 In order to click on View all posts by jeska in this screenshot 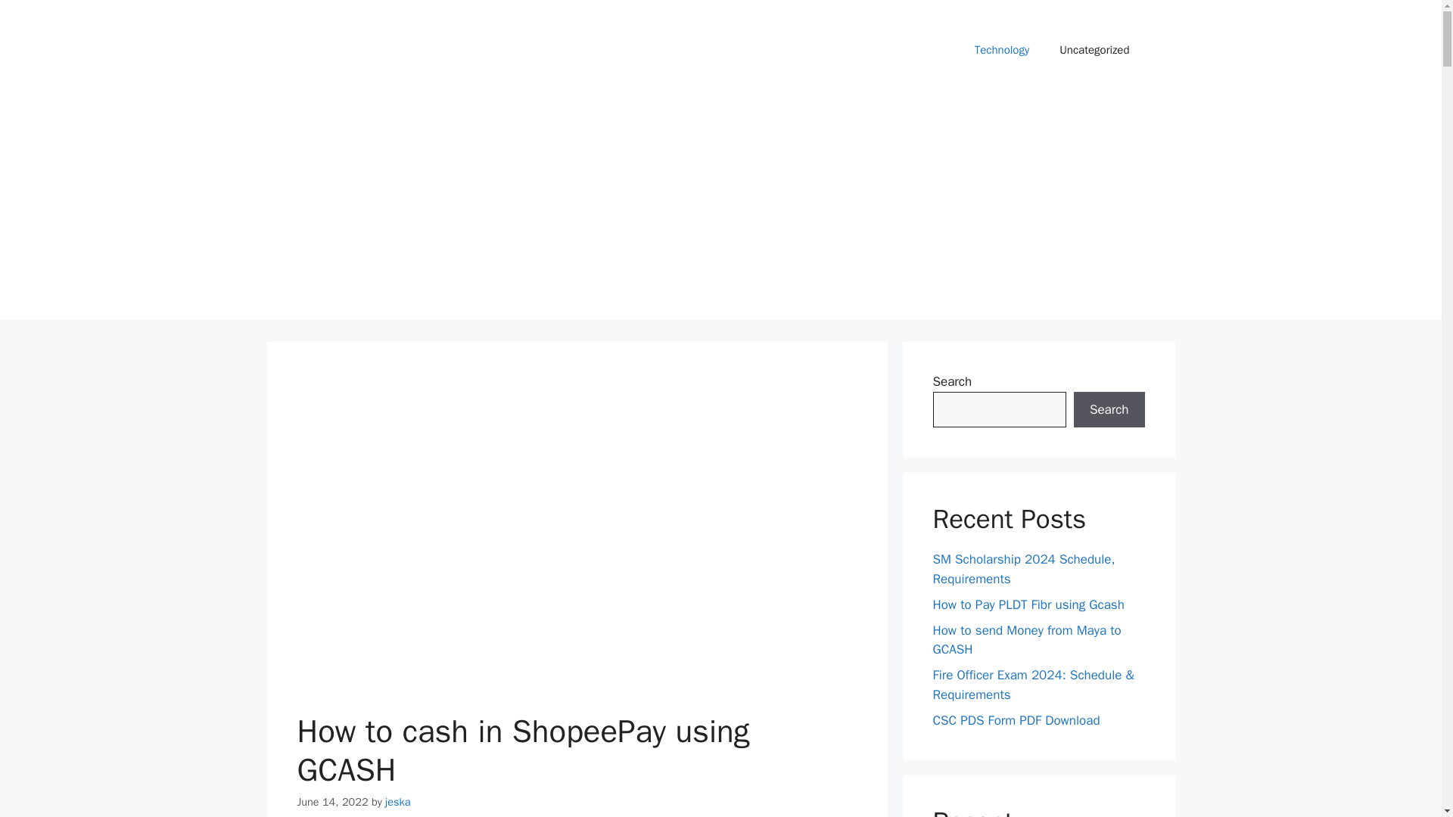, I will do `click(397, 802)`.